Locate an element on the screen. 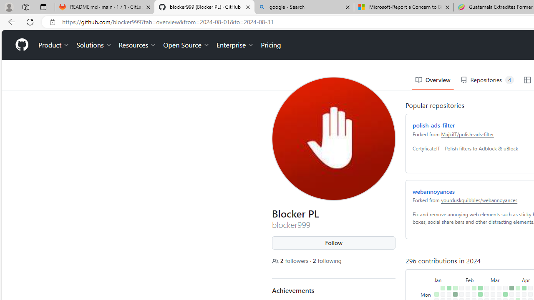 This screenshot has height=300, width=534. 6 contributions on March 15th. is located at coordinates (497, 289).